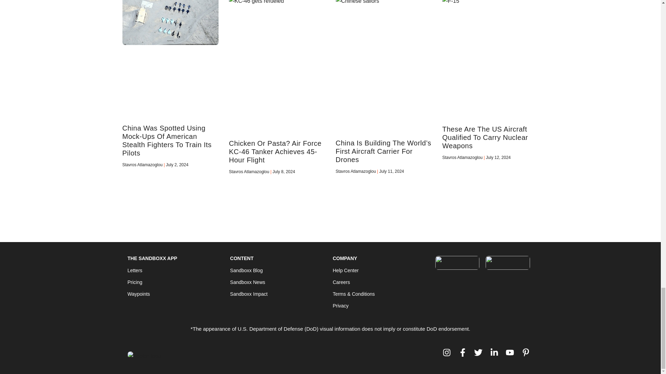  I want to click on Waypoints, so click(139, 294).